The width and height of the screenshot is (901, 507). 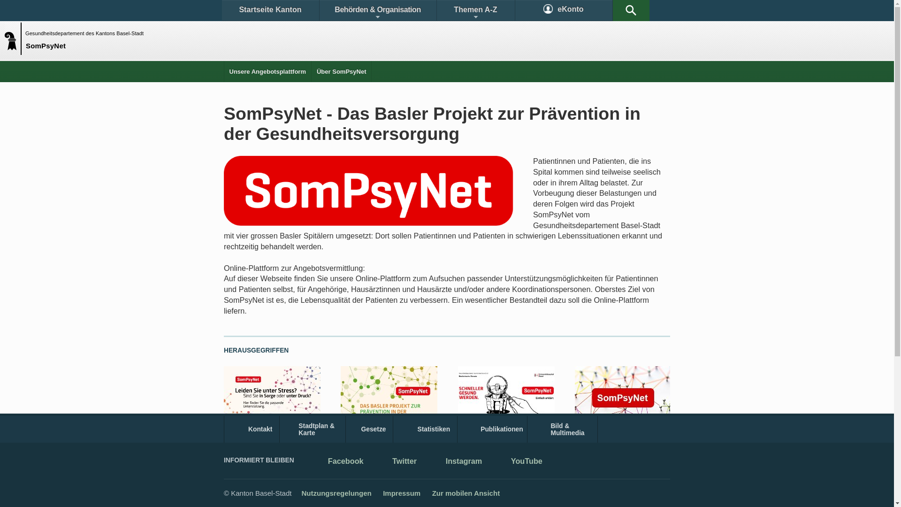 I want to click on Themen A-Z, so click(x=475, y=10).